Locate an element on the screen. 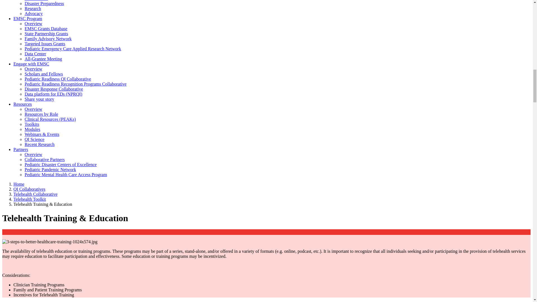 The height and width of the screenshot is (302, 537). EMSC Program is located at coordinates (28, 18).